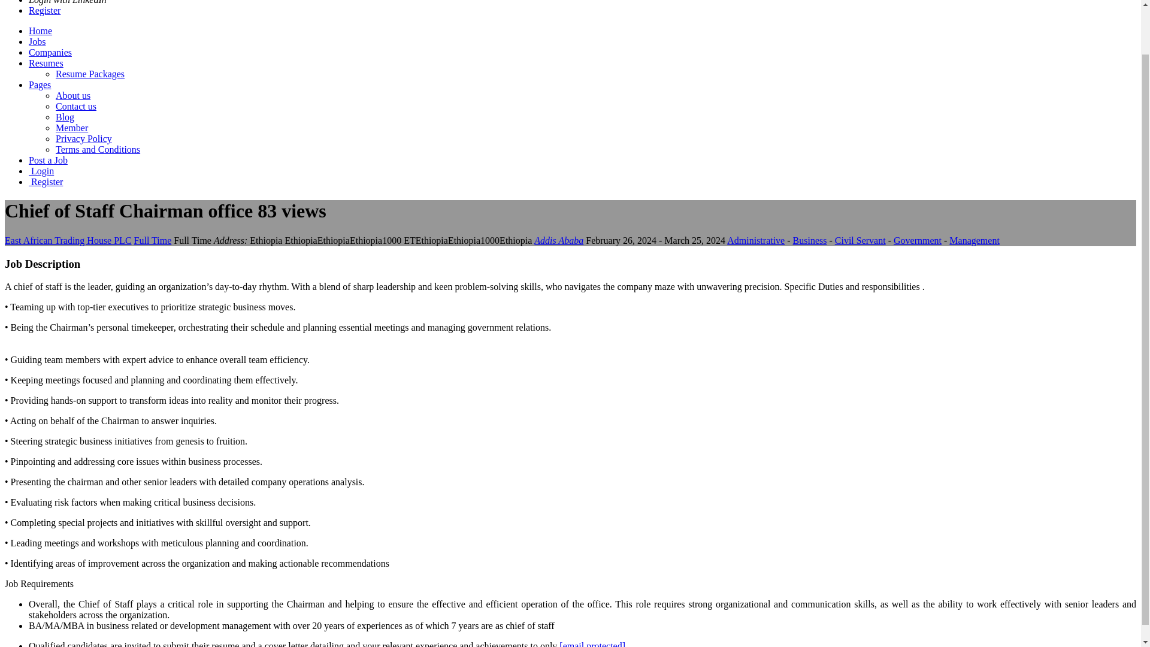 The height and width of the screenshot is (647, 1150). What do you see at coordinates (73, 96) in the screenshot?
I see `About us` at bounding box center [73, 96].